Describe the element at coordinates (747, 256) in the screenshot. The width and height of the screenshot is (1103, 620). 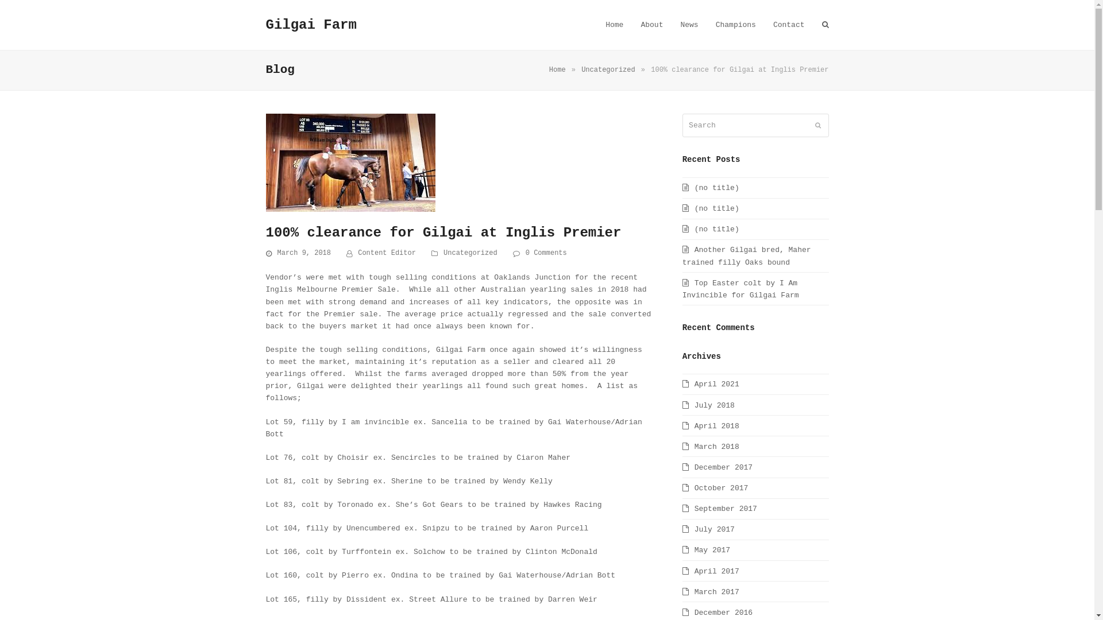
I see `Another Gilgai bred, Maher trained filly Oaks bound` at that location.